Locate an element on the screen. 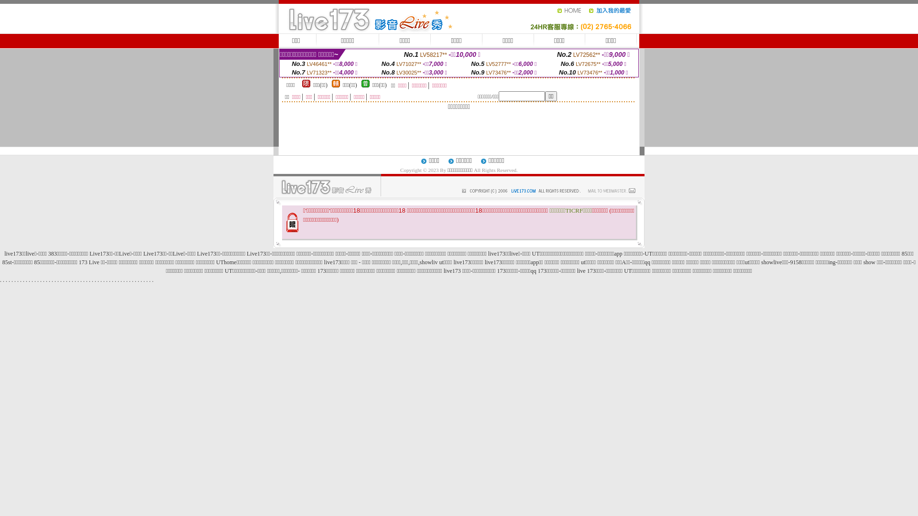 The image size is (918, 516). . is located at coordinates (127, 280).